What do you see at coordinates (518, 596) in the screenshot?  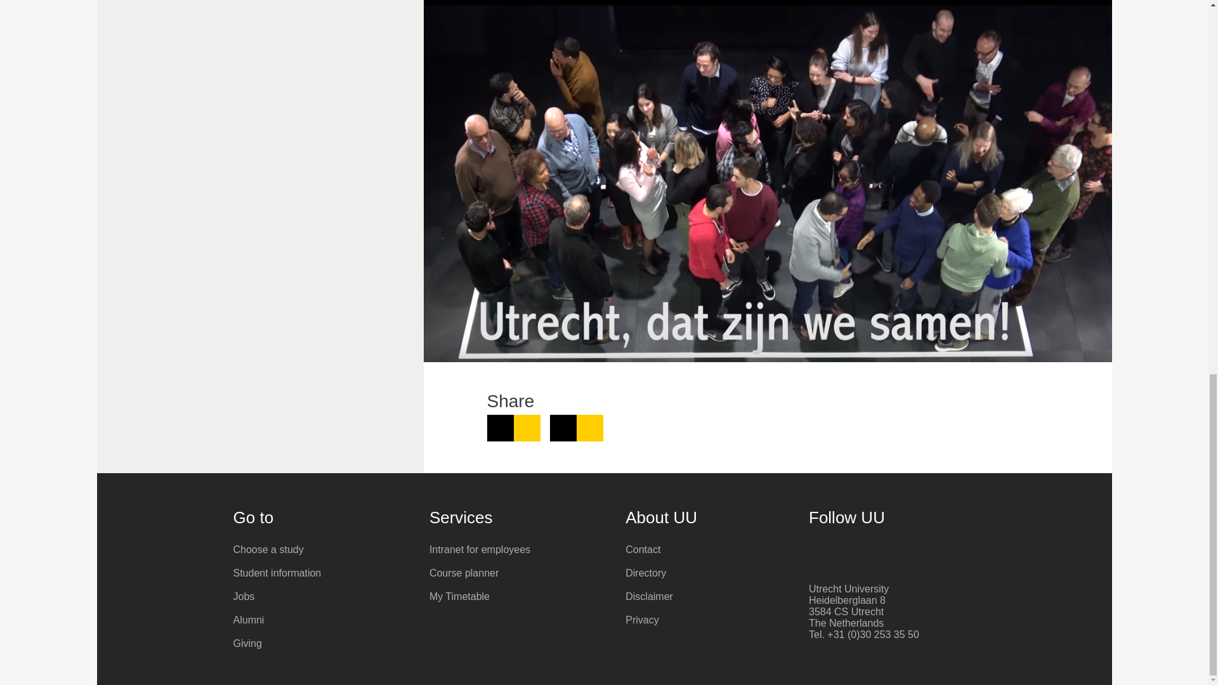 I see `My Timetable` at bounding box center [518, 596].